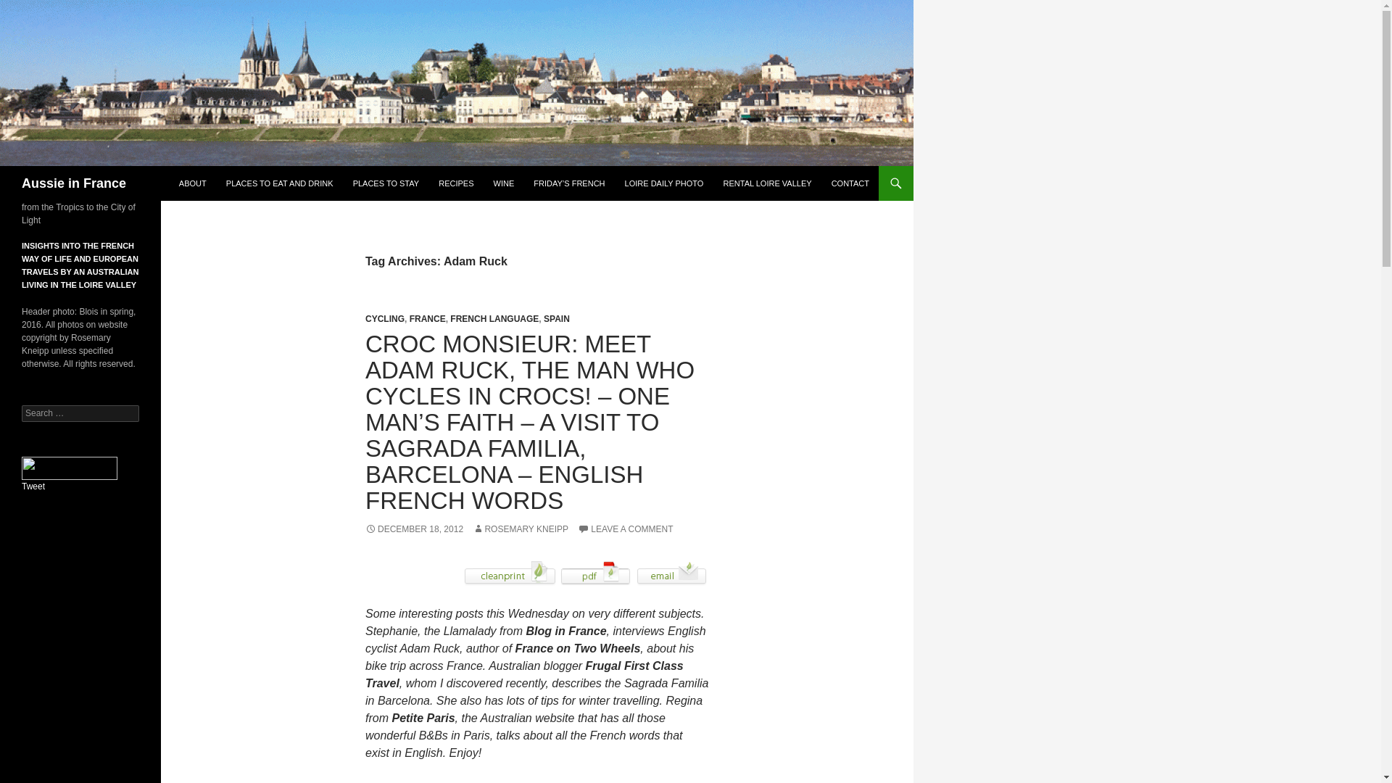 Image resolution: width=1392 pixels, height=783 pixels. What do you see at coordinates (455, 183) in the screenshot?
I see `RECIPES` at bounding box center [455, 183].